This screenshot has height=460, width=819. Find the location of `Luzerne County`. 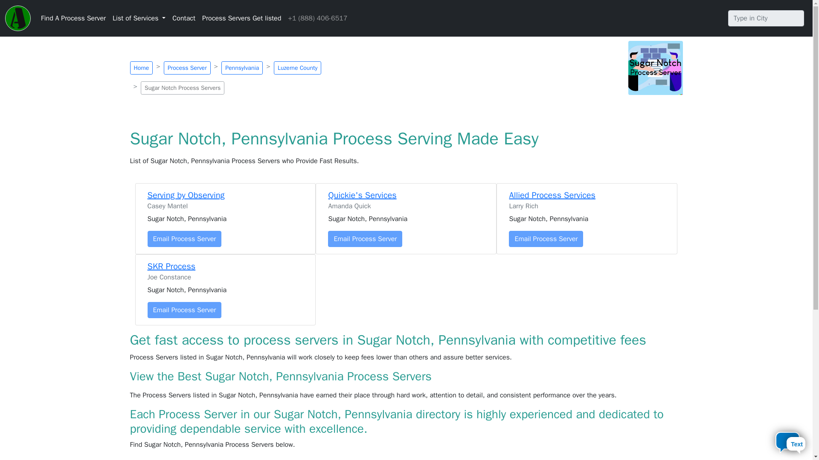

Luzerne County is located at coordinates (297, 67).